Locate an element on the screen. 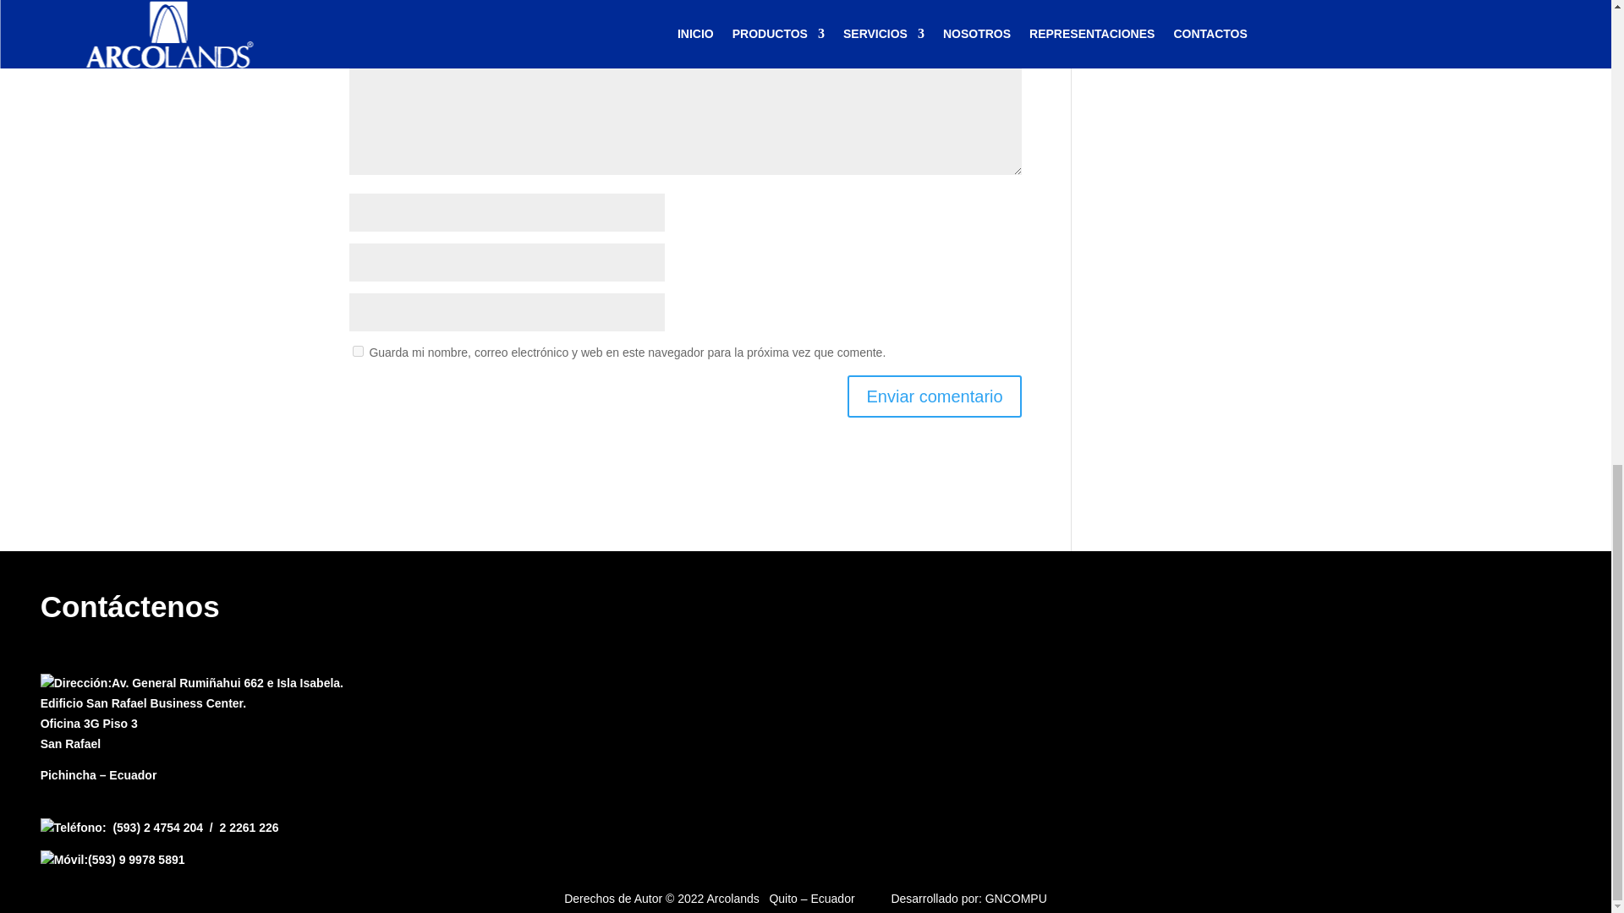  Enviar comentario is located at coordinates (934, 395).